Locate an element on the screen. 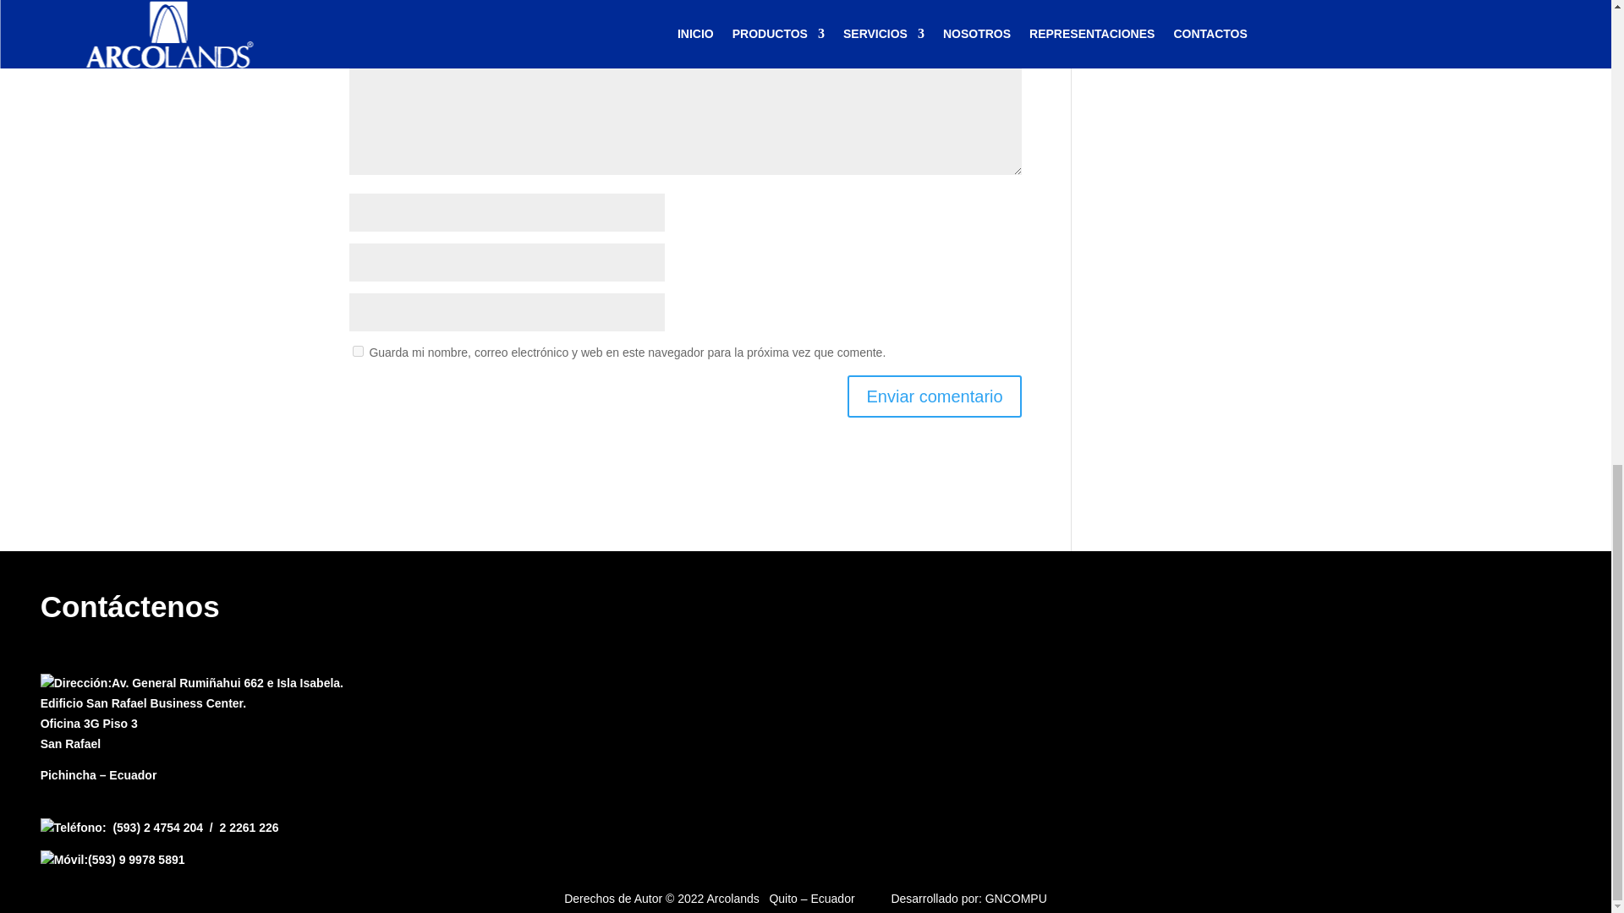  Enviar comentario is located at coordinates (934, 395).